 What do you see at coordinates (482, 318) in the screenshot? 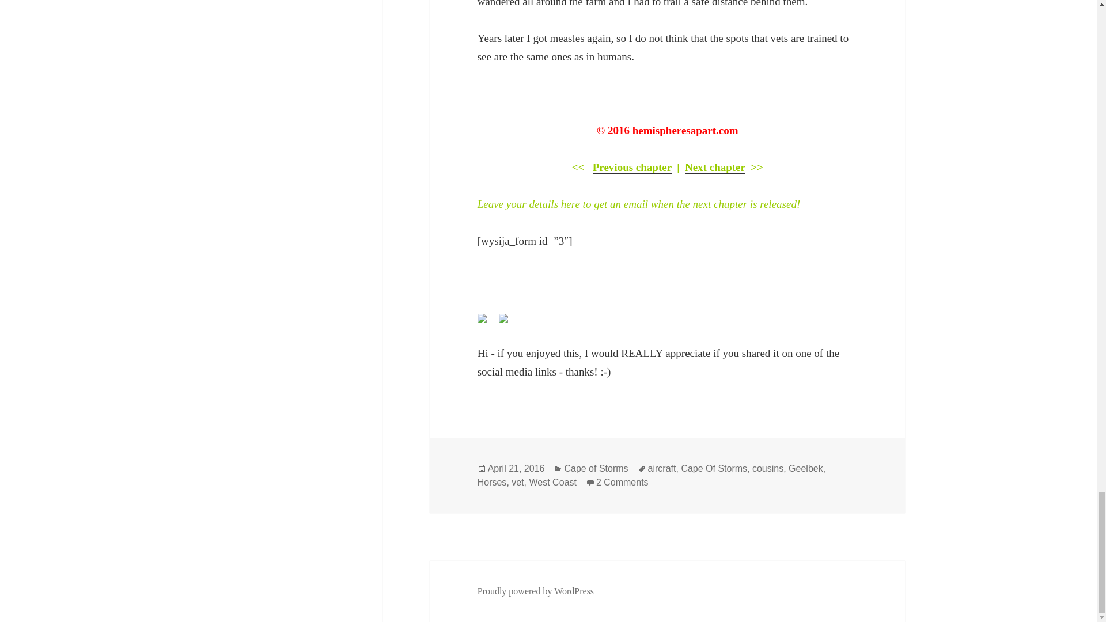
I see `Follow the writer on Twitter` at bounding box center [482, 318].